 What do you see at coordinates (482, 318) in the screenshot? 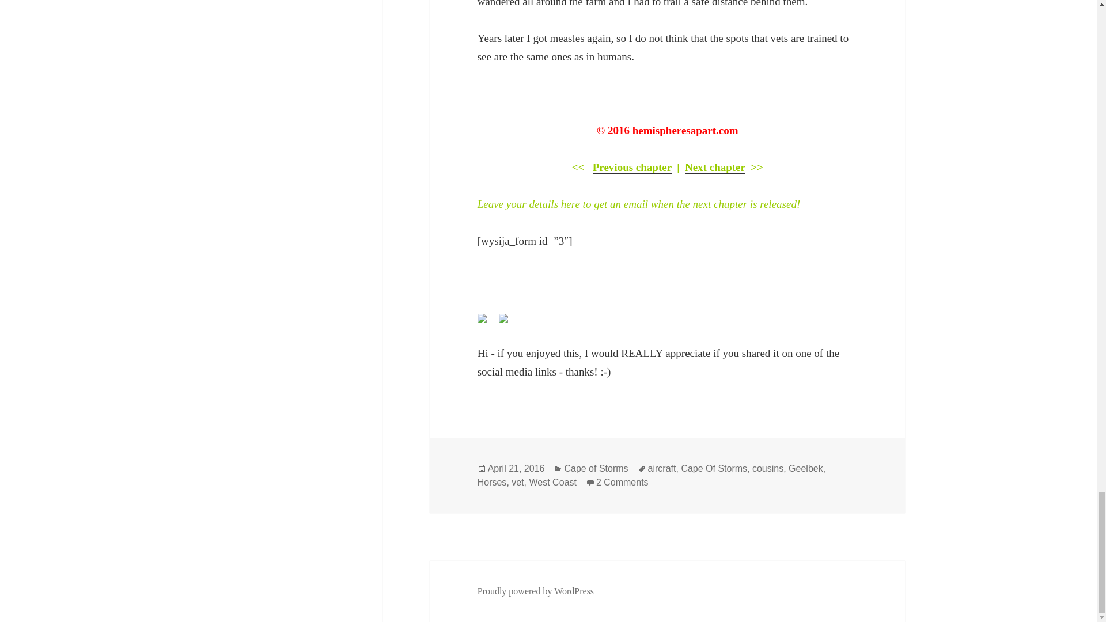
I see `Follow the writer on Twitter` at bounding box center [482, 318].